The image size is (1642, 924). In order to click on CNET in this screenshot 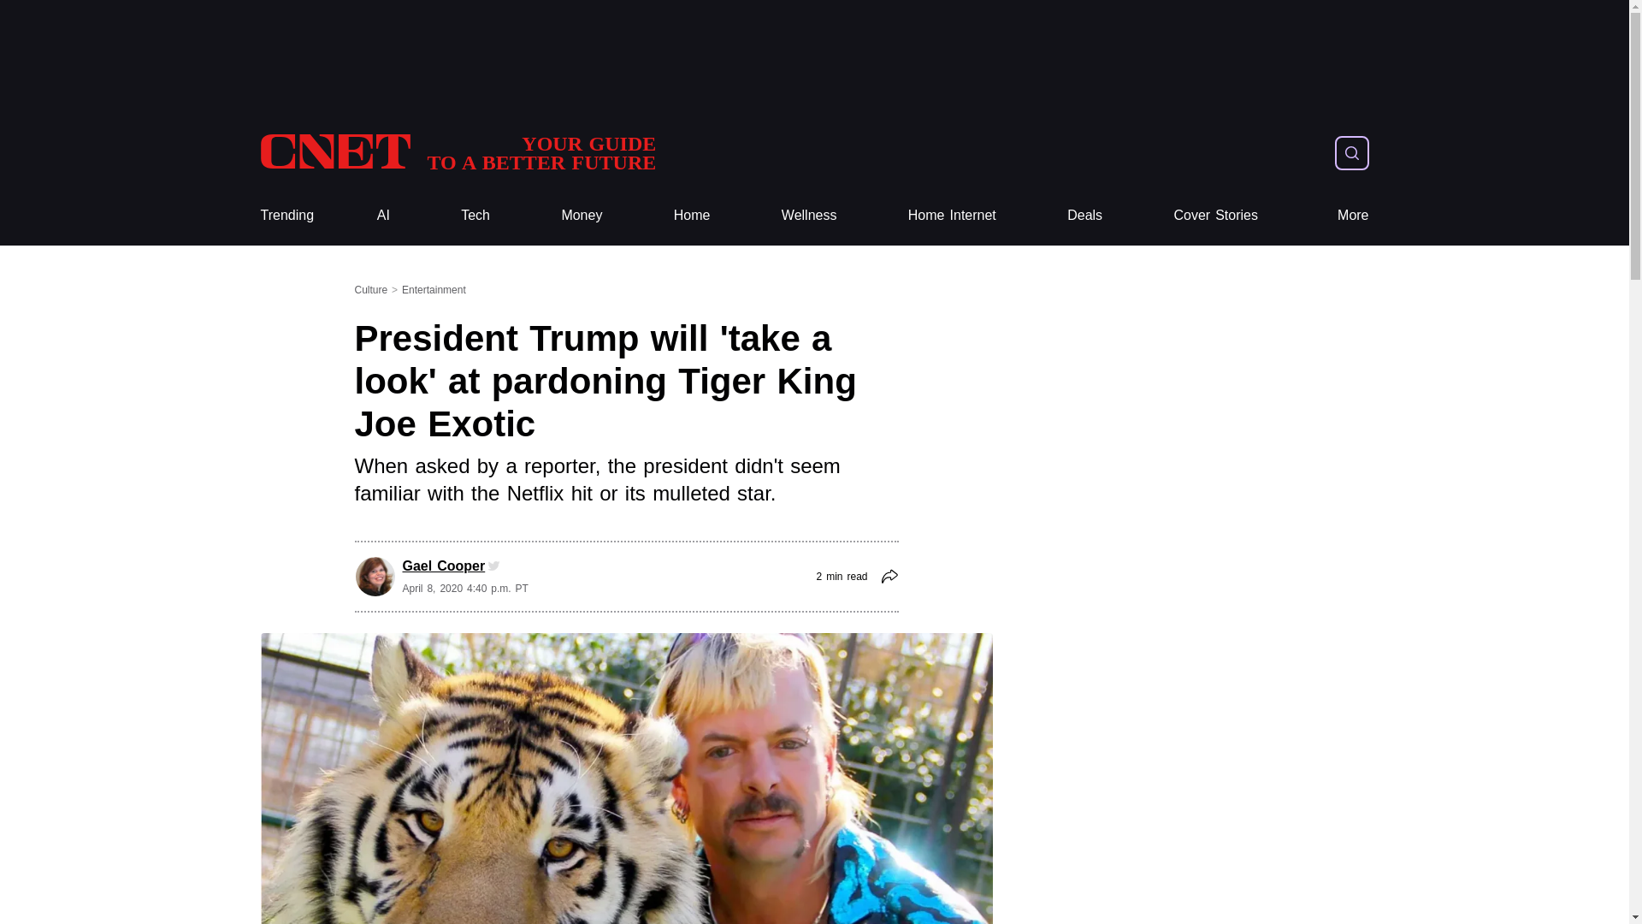, I will do `click(457, 152)`.